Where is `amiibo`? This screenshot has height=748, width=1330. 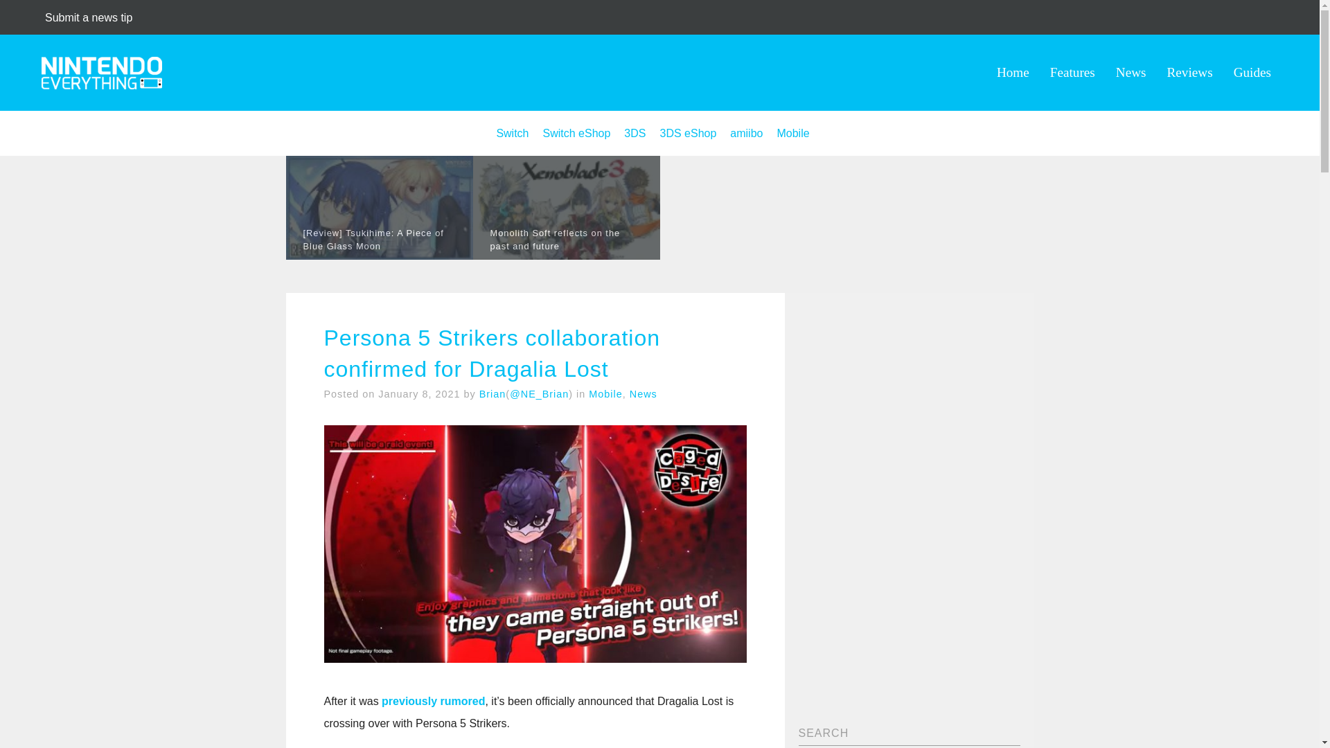
amiibo is located at coordinates (746, 133).